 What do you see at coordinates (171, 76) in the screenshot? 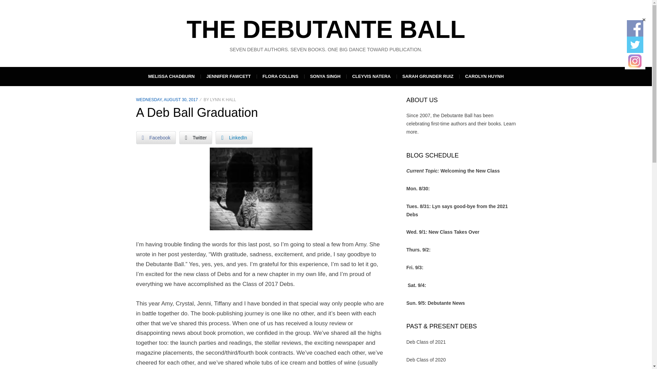
I see `MELISSA CHADBURN` at bounding box center [171, 76].